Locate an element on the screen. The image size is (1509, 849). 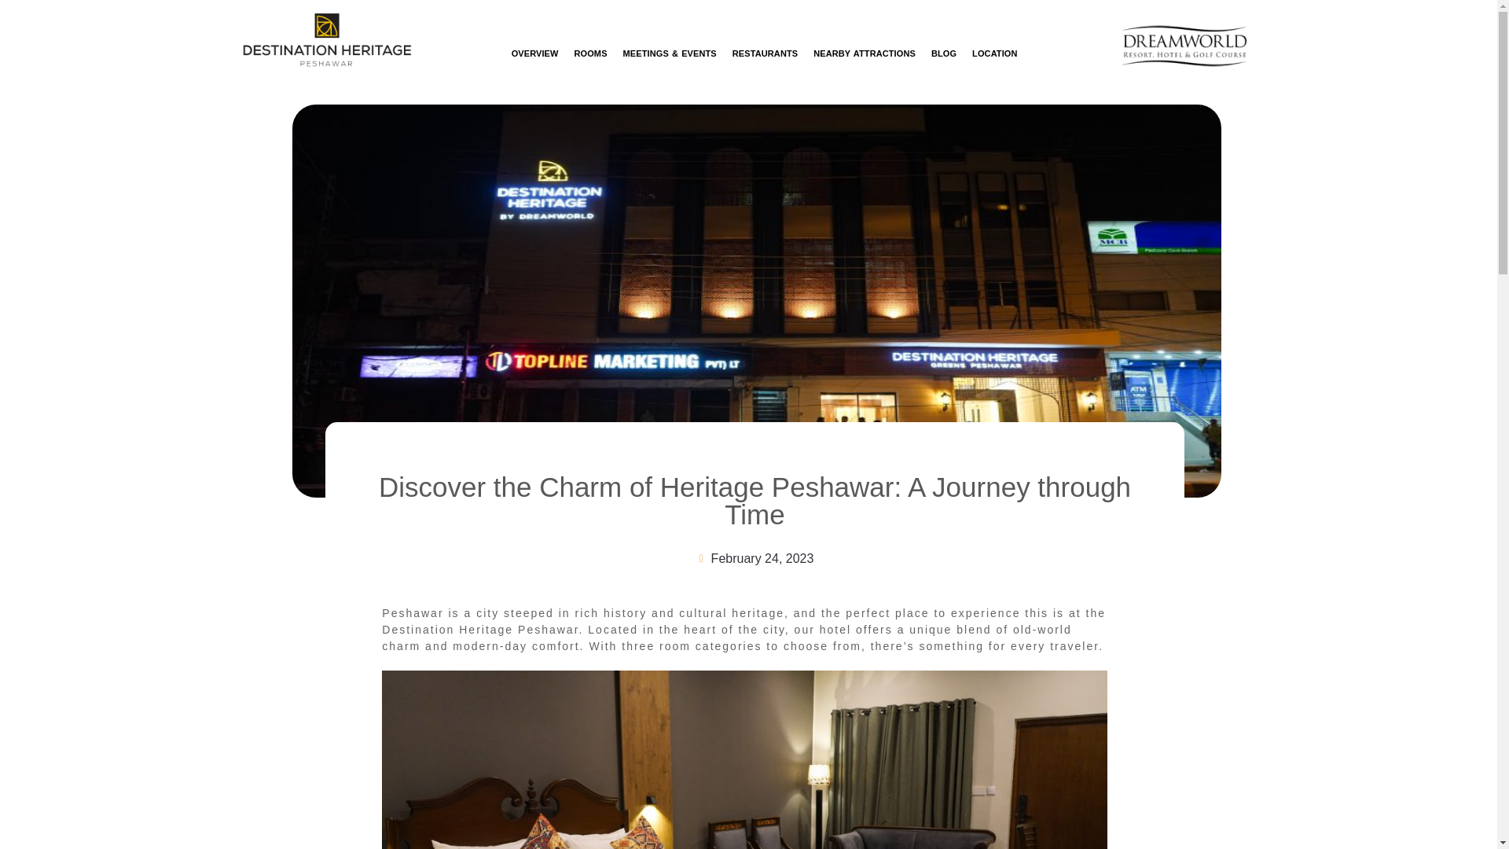
NEARBY ATTRACTIONS is located at coordinates (865, 53).